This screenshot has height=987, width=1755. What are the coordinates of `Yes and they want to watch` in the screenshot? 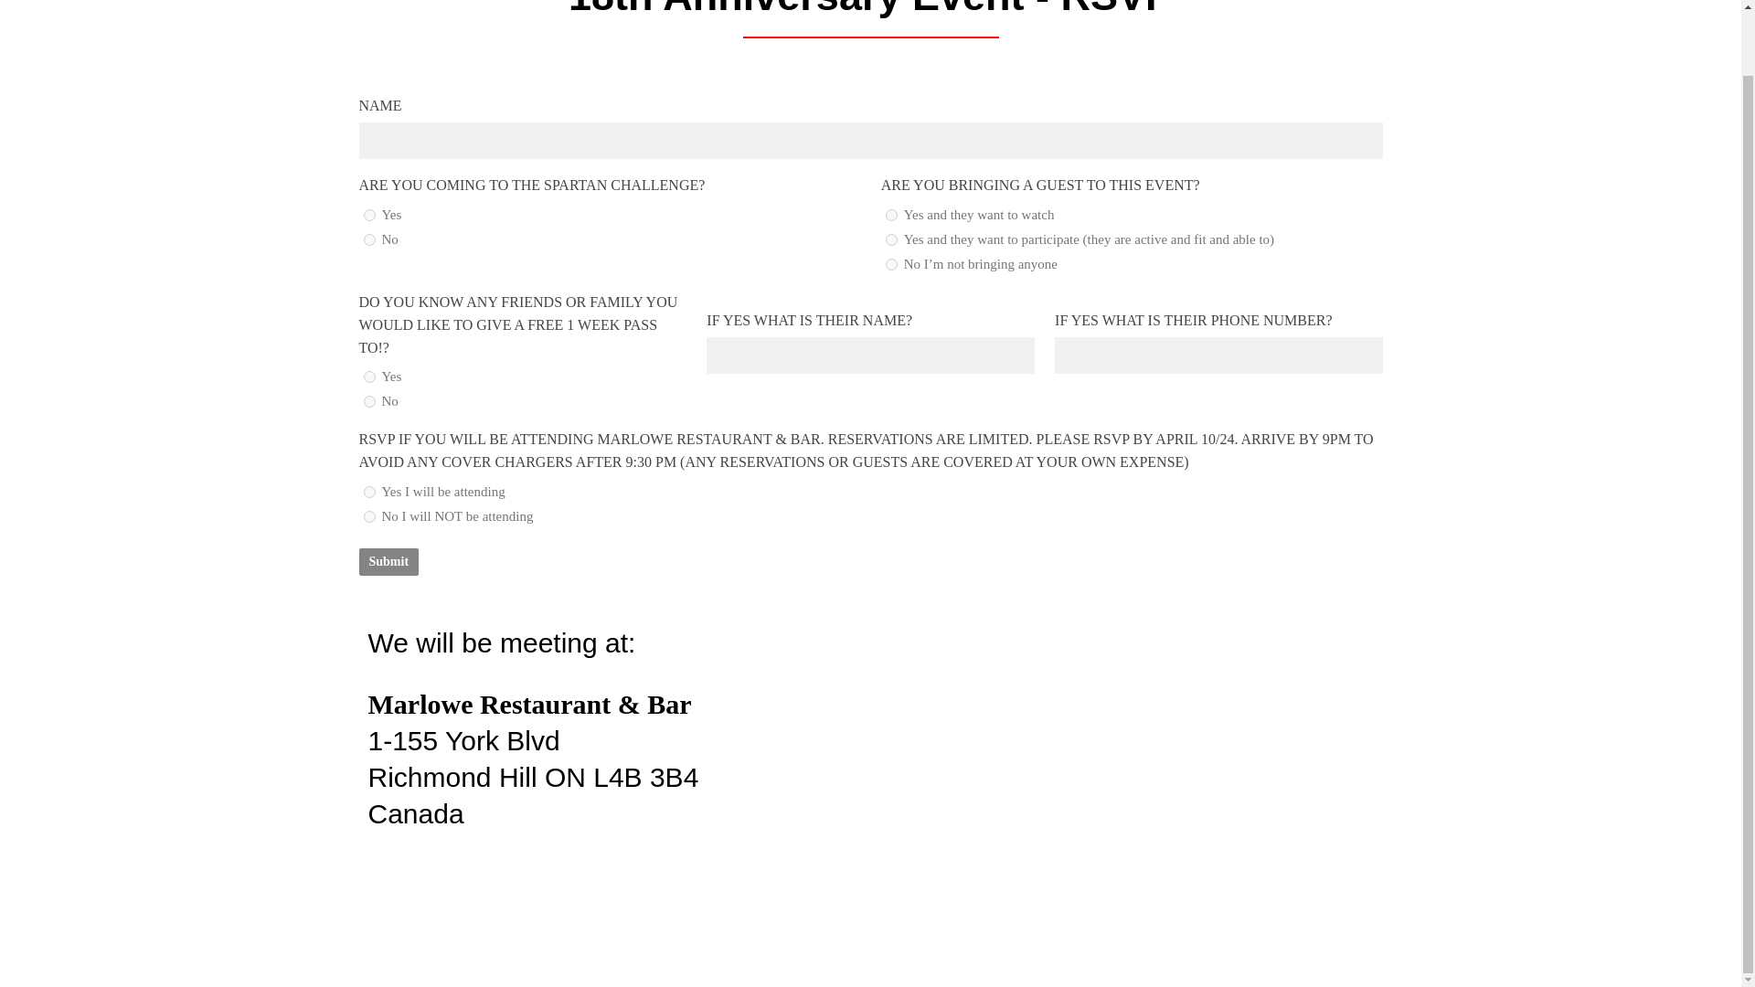 It's located at (891, 214).